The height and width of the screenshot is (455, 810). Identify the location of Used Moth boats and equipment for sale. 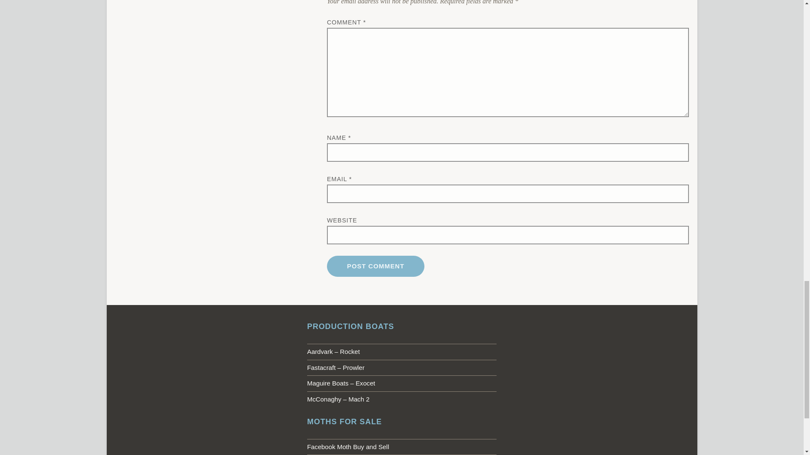
(402, 447).